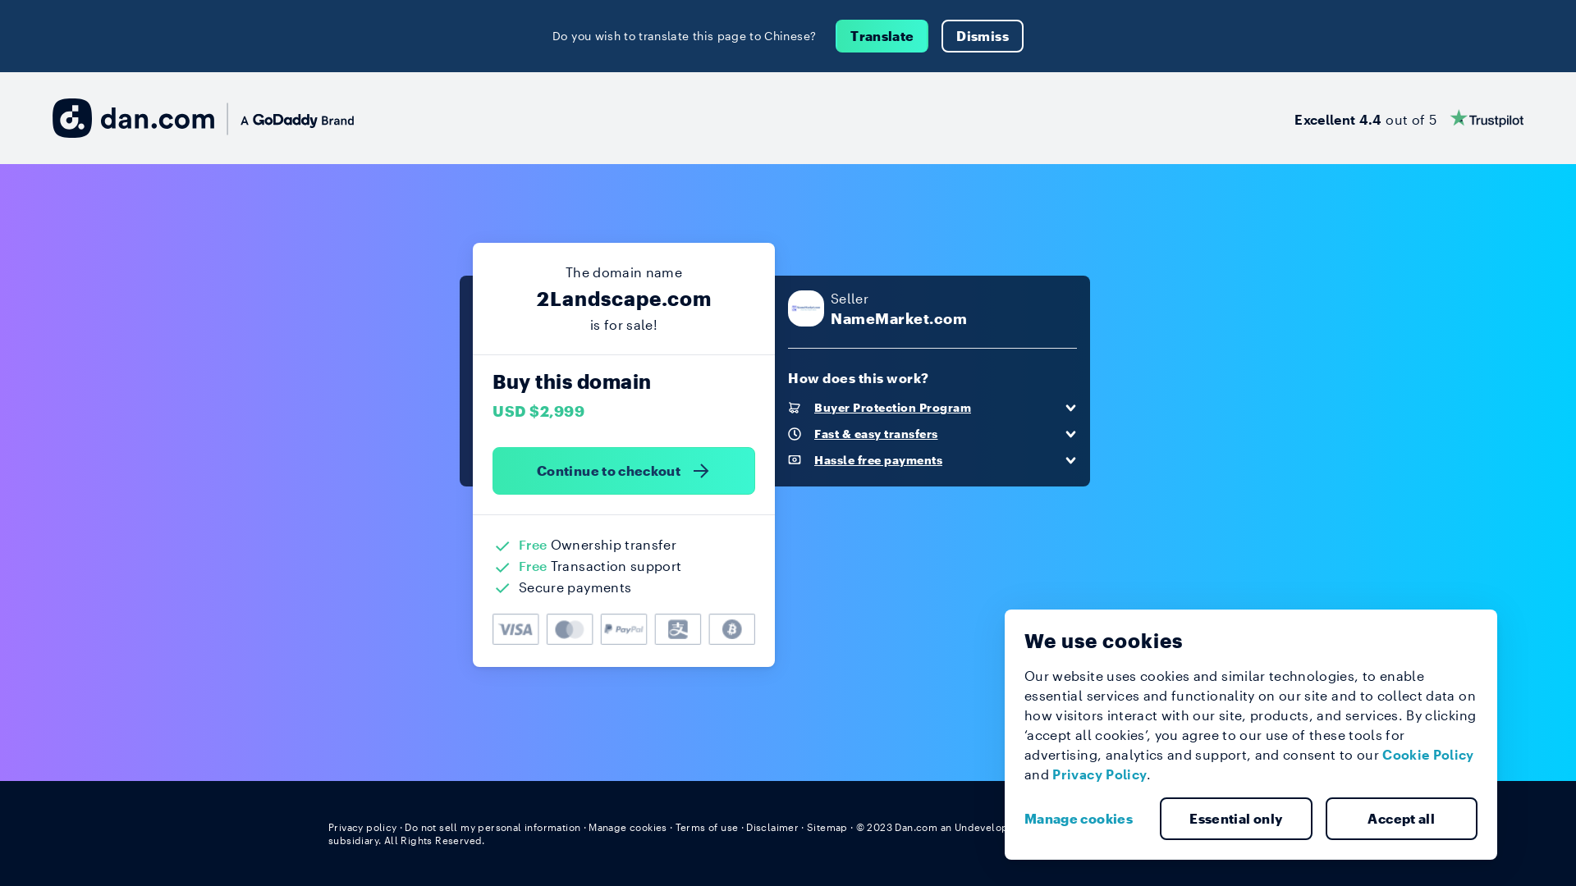 The height and width of the screenshot is (886, 1576). I want to click on Dismiss, so click(982, 36).